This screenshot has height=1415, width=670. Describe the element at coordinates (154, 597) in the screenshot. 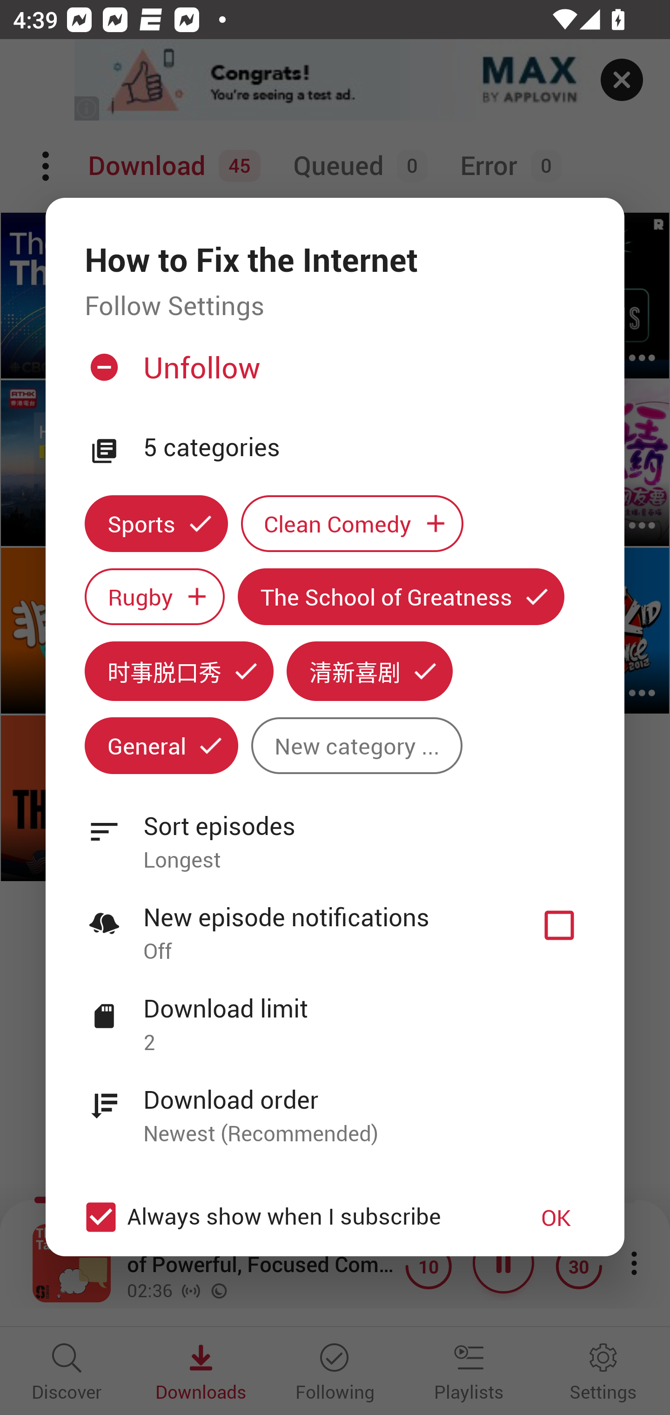

I see `Rugby` at that location.